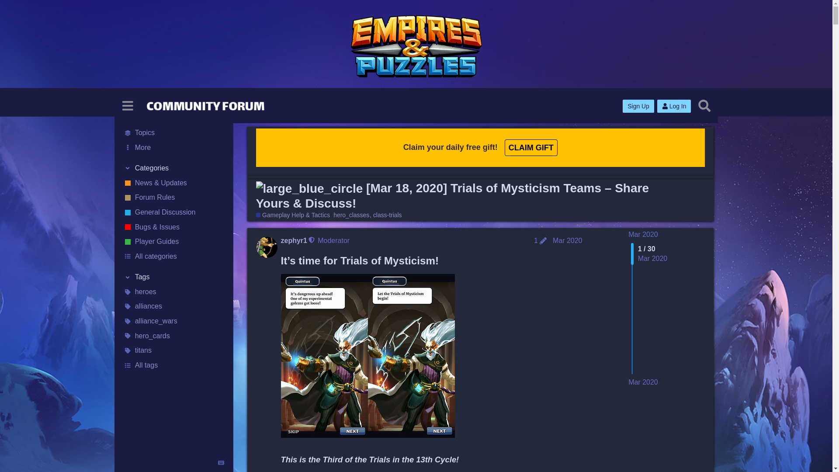 This screenshot has height=472, width=839. What do you see at coordinates (643, 234) in the screenshot?
I see `Mar 2020` at bounding box center [643, 234].